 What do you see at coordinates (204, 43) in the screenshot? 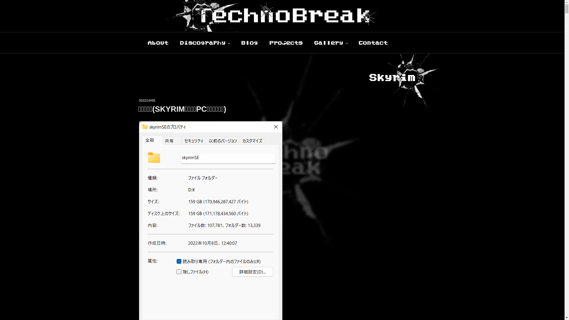
I see `Discography` at bounding box center [204, 43].